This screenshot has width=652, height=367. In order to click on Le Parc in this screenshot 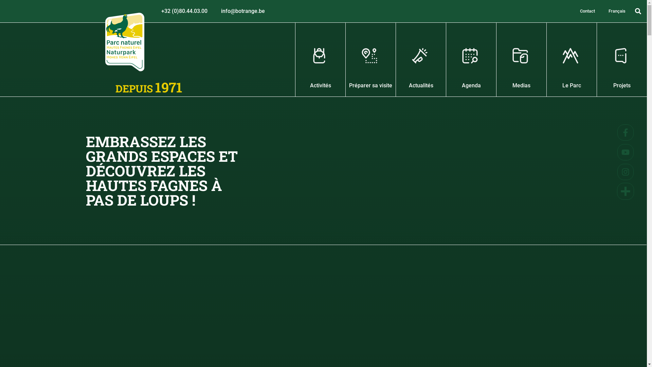, I will do `click(572, 60)`.